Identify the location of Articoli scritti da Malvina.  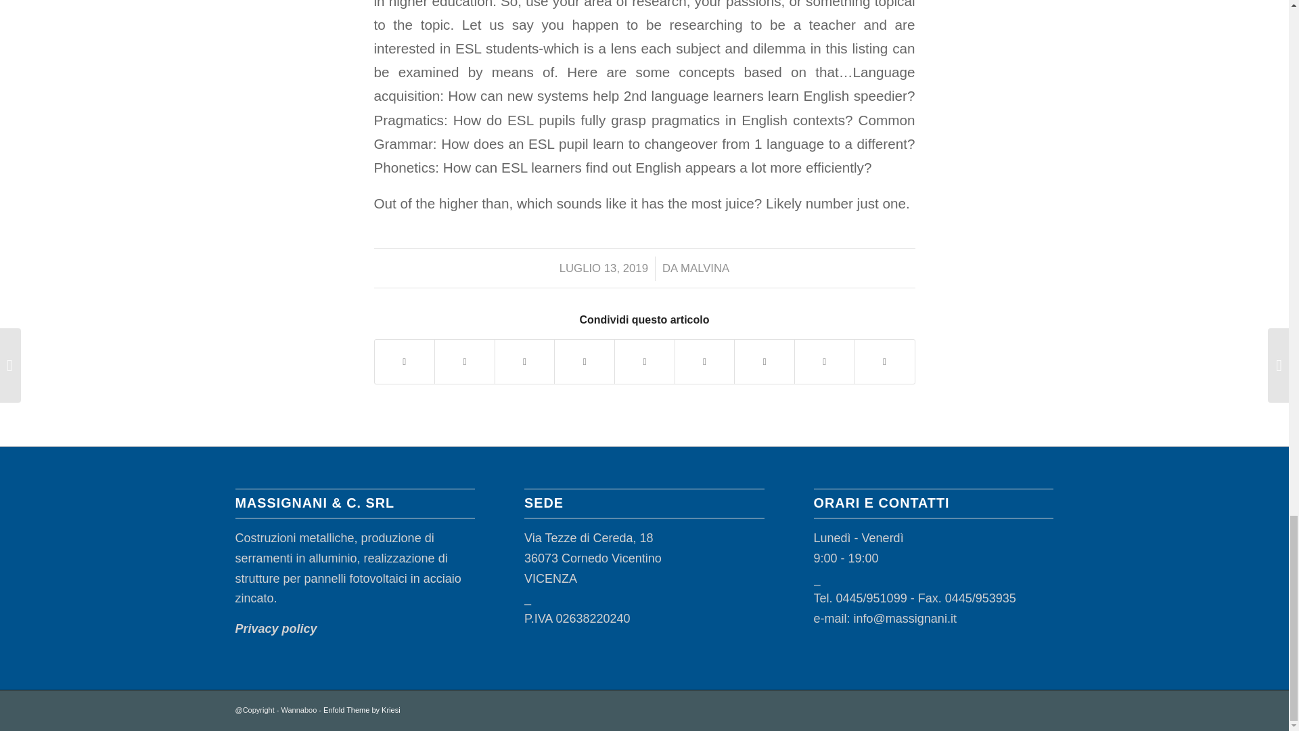
(705, 268).